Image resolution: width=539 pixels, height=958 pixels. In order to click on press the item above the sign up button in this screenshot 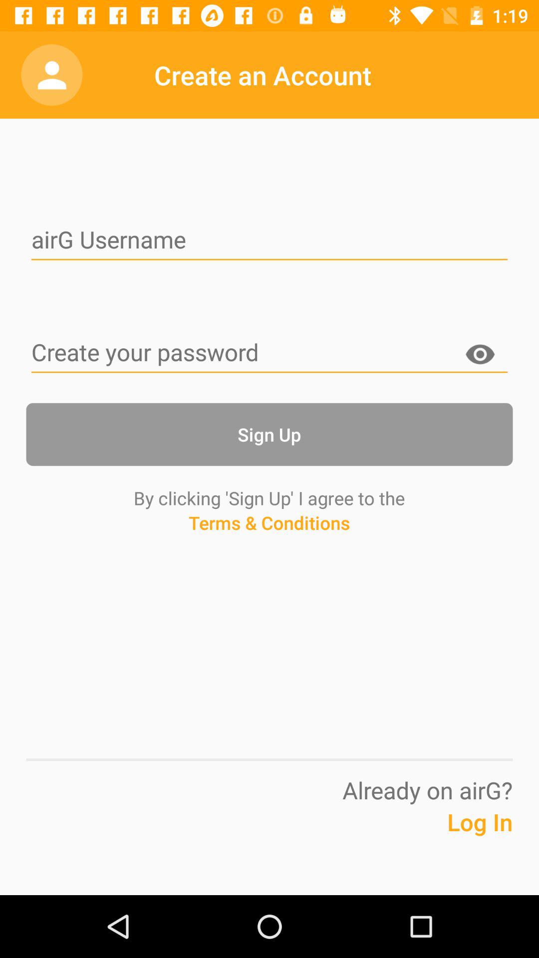, I will do `click(480, 356)`.